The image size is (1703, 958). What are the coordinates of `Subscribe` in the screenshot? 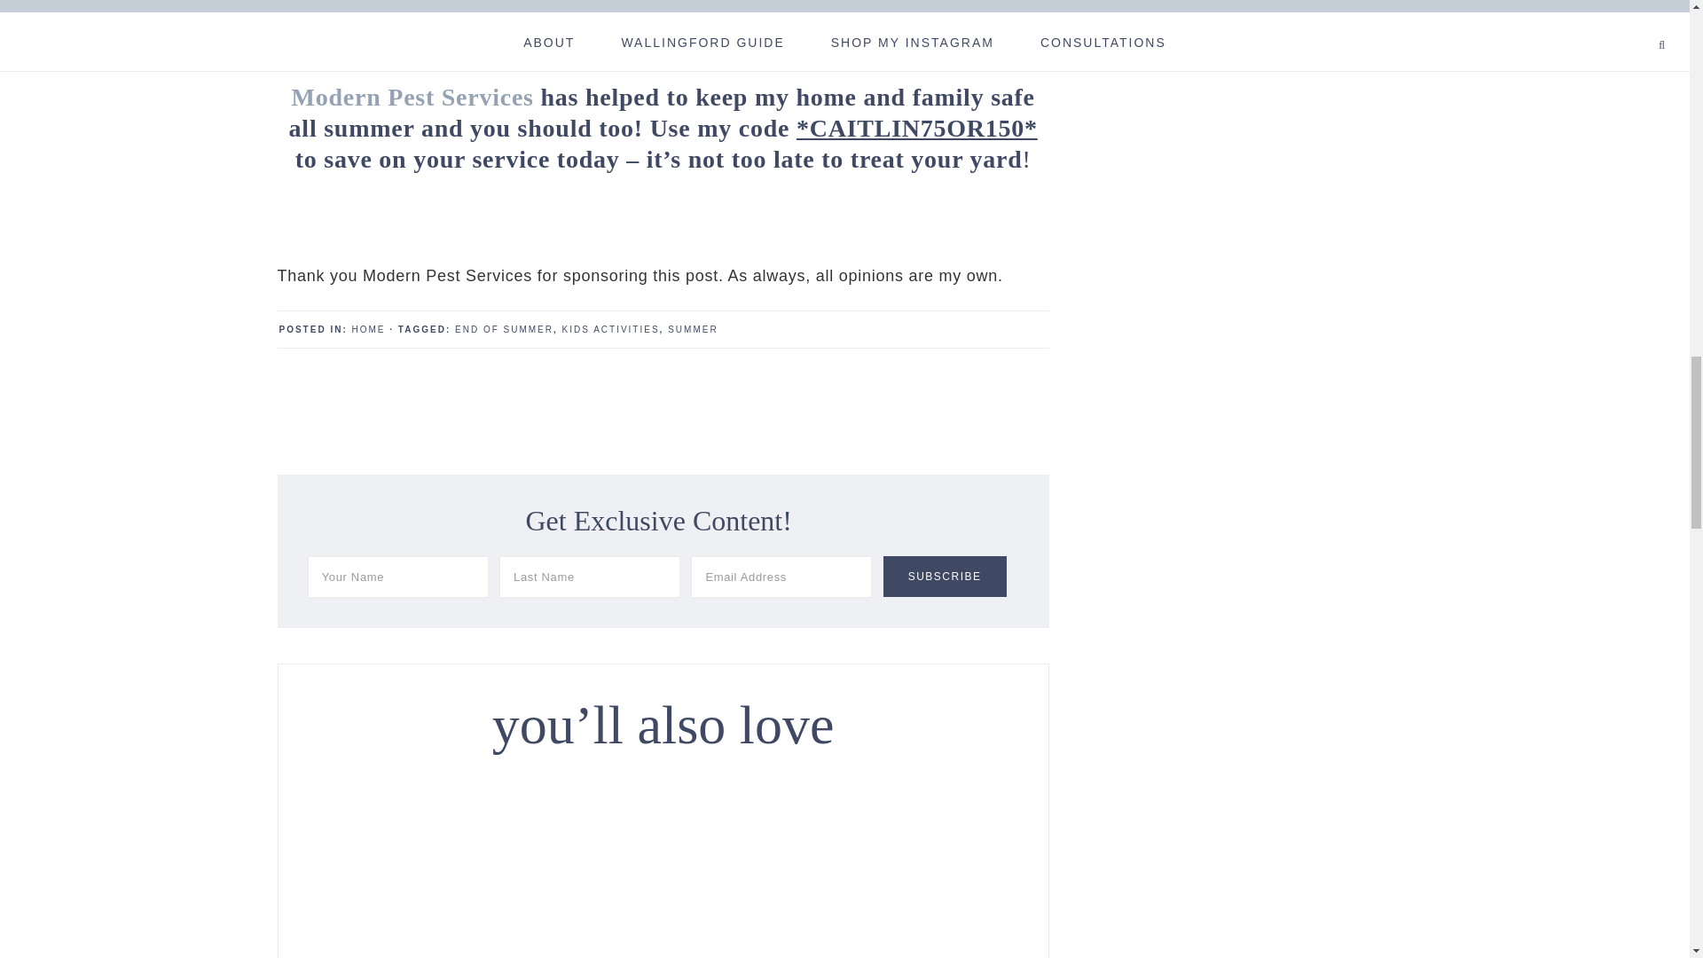 It's located at (945, 577).